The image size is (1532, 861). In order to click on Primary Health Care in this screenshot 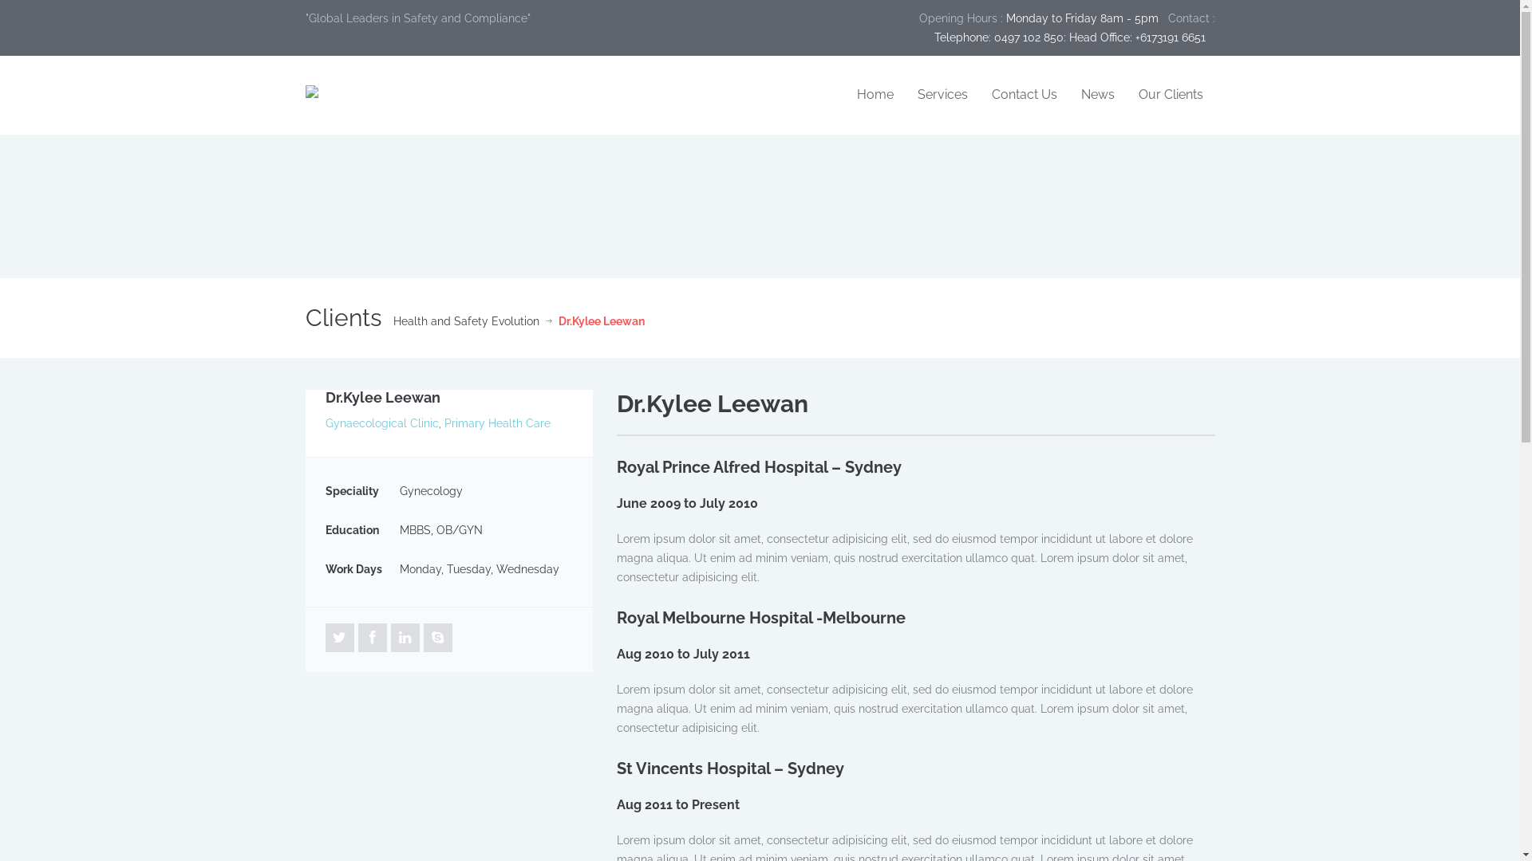, I will do `click(496, 423)`.